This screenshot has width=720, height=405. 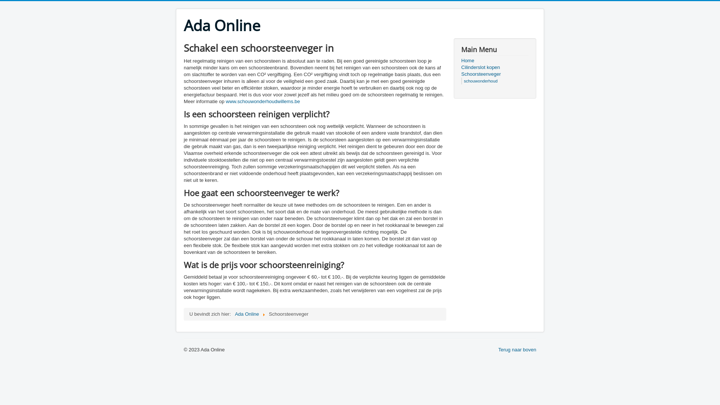 What do you see at coordinates (517, 349) in the screenshot?
I see `Terug naar boven` at bounding box center [517, 349].